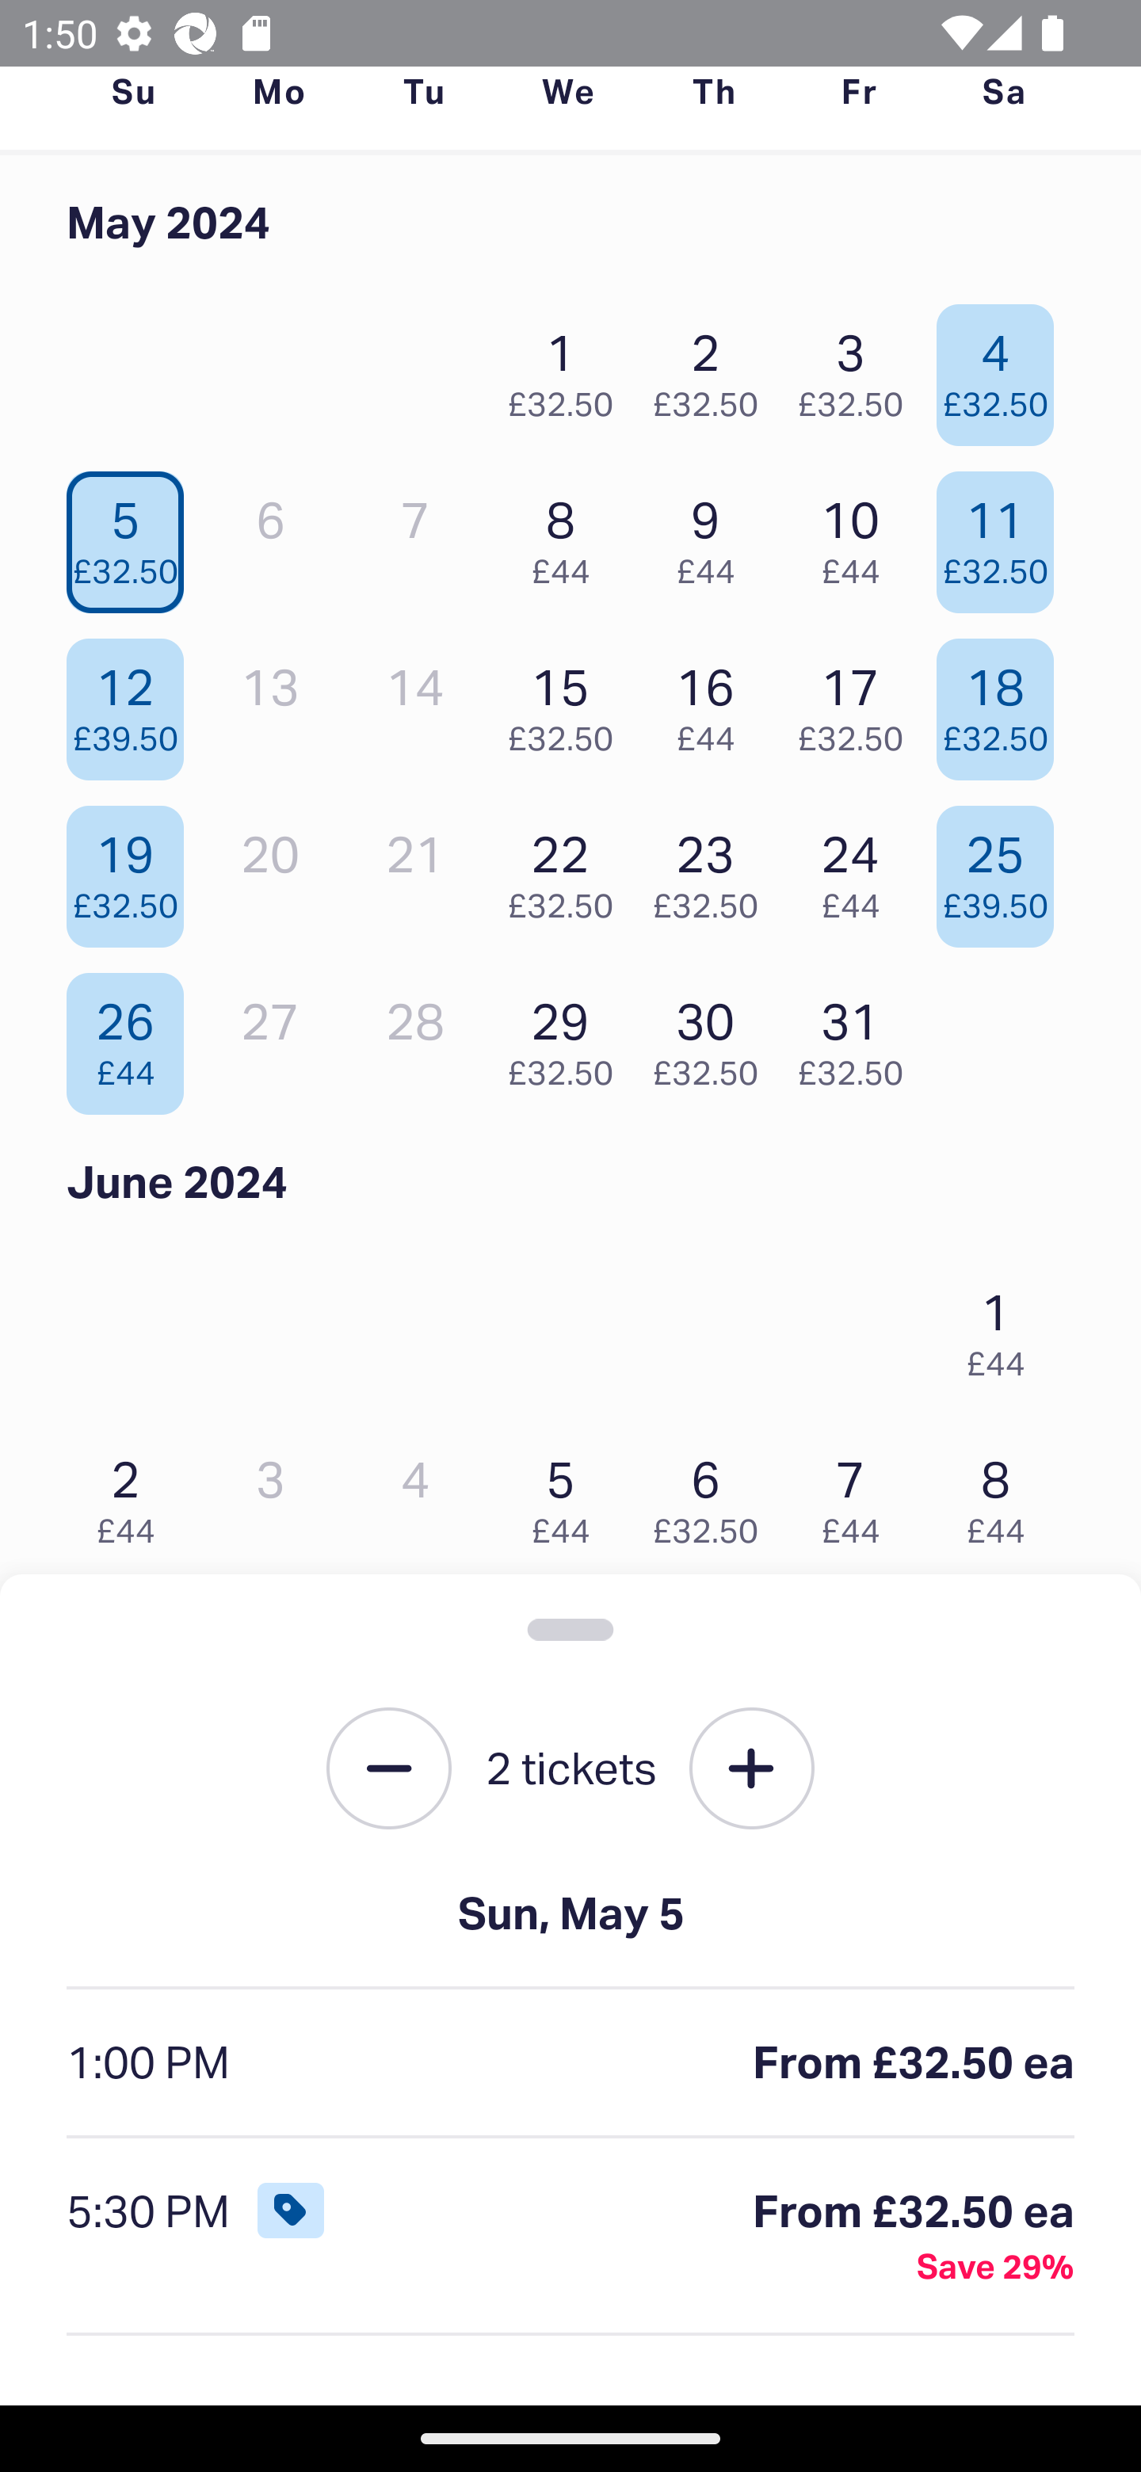 The image size is (1141, 2472). Describe the element at coordinates (713, 1494) in the screenshot. I see `6 £32.50` at that location.